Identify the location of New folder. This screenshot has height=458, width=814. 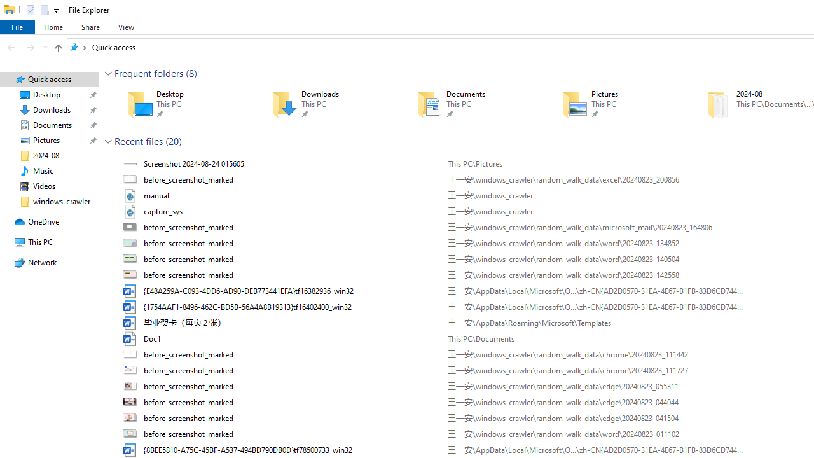
(44, 9).